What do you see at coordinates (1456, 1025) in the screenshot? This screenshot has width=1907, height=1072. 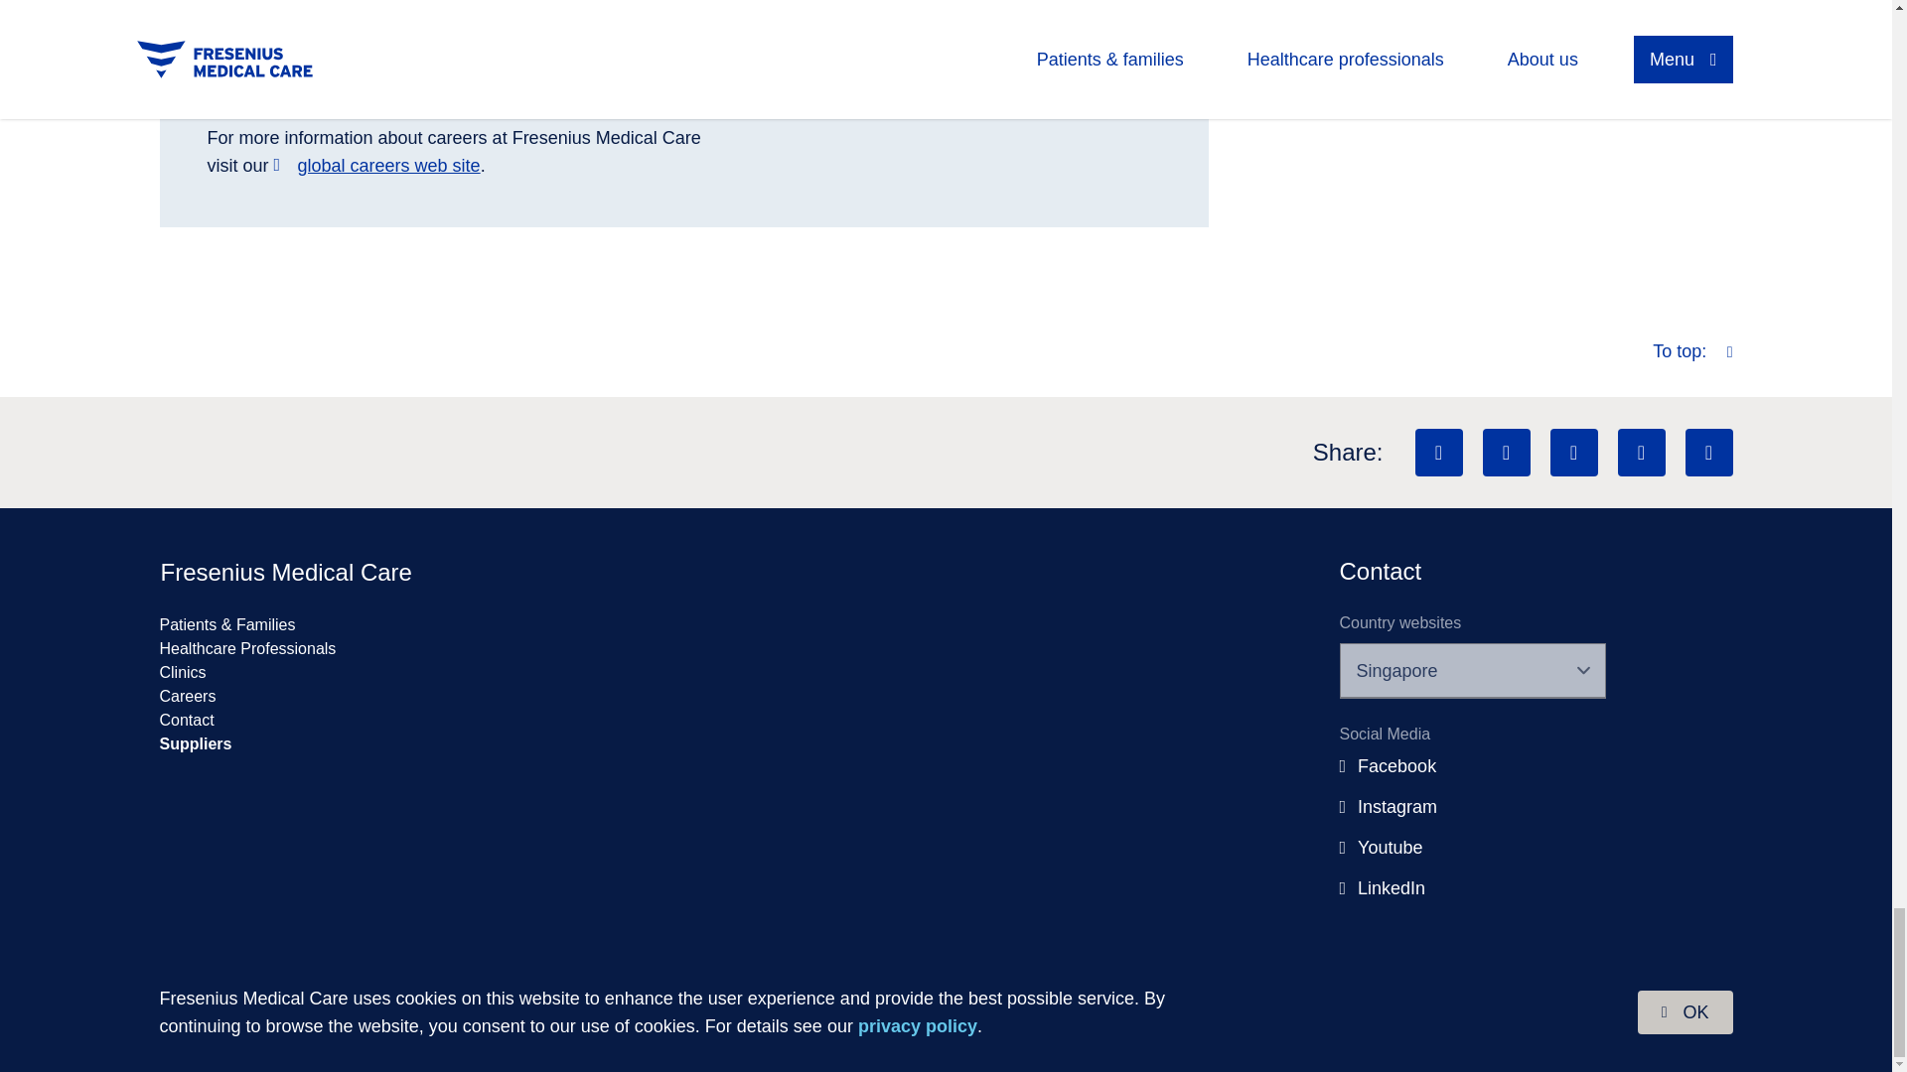 I see `Privacy policy` at bounding box center [1456, 1025].